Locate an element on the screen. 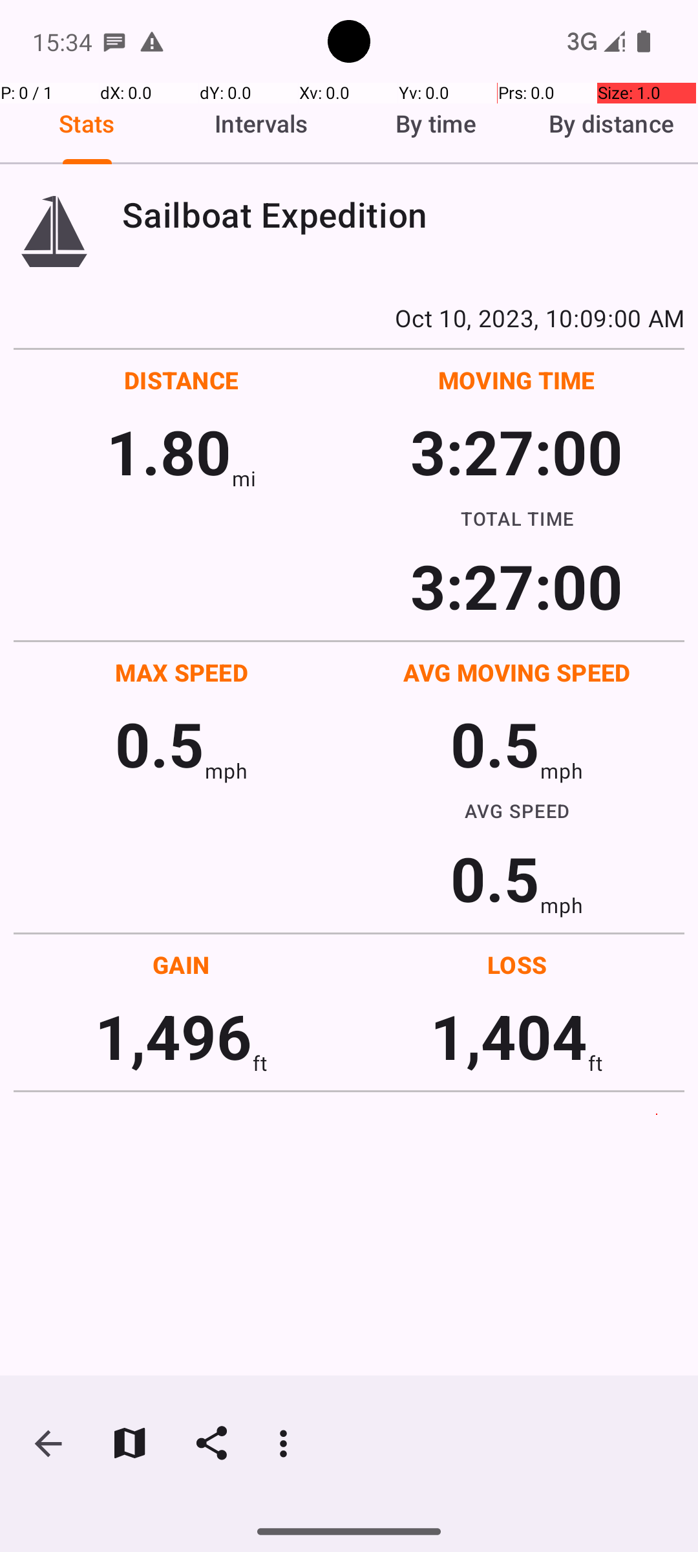 Image resolution: width=698 pixels, height=1552 pixels. Oct 10, 2023, 10:09:00 AM is located at coordinates (349, 318).